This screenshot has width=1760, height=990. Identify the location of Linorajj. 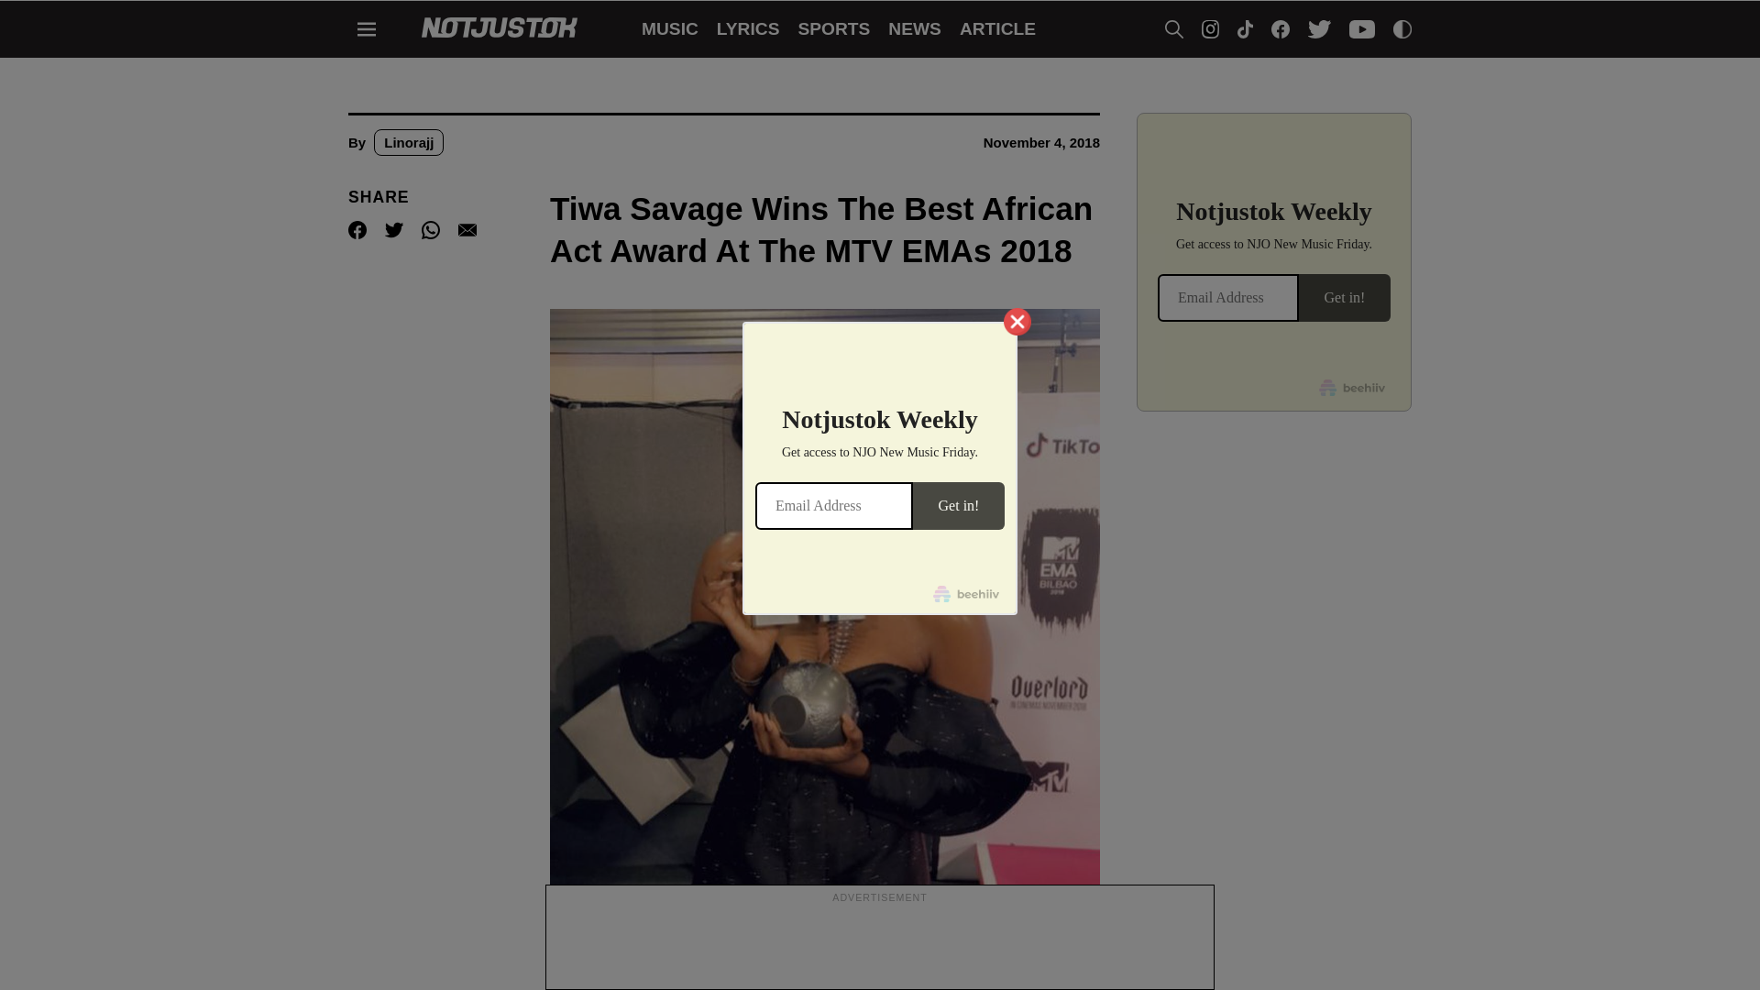
(408, 142).